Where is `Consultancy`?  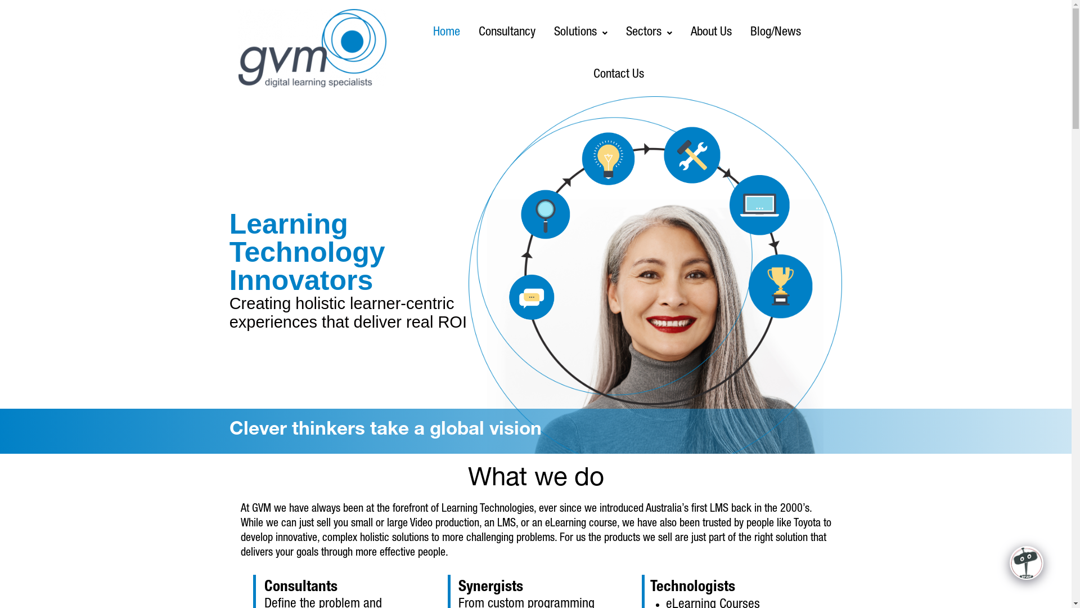
Consultancy is located at coordinates (507, 33).